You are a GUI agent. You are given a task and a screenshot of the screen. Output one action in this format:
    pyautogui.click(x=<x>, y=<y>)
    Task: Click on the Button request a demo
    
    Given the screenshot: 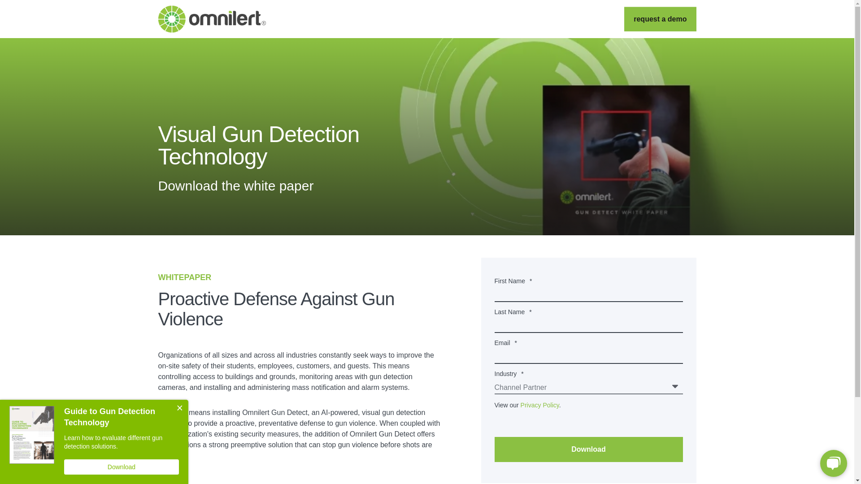 What is the action you would take?
    pyautogui.click(x=660, y=19)
    